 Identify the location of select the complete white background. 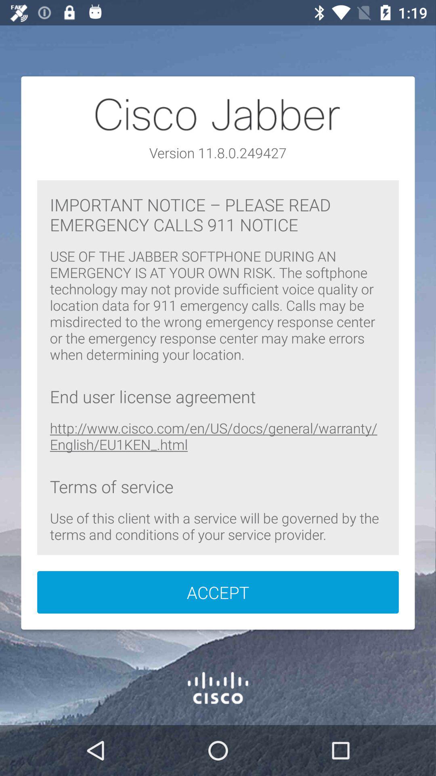
(218, 352).